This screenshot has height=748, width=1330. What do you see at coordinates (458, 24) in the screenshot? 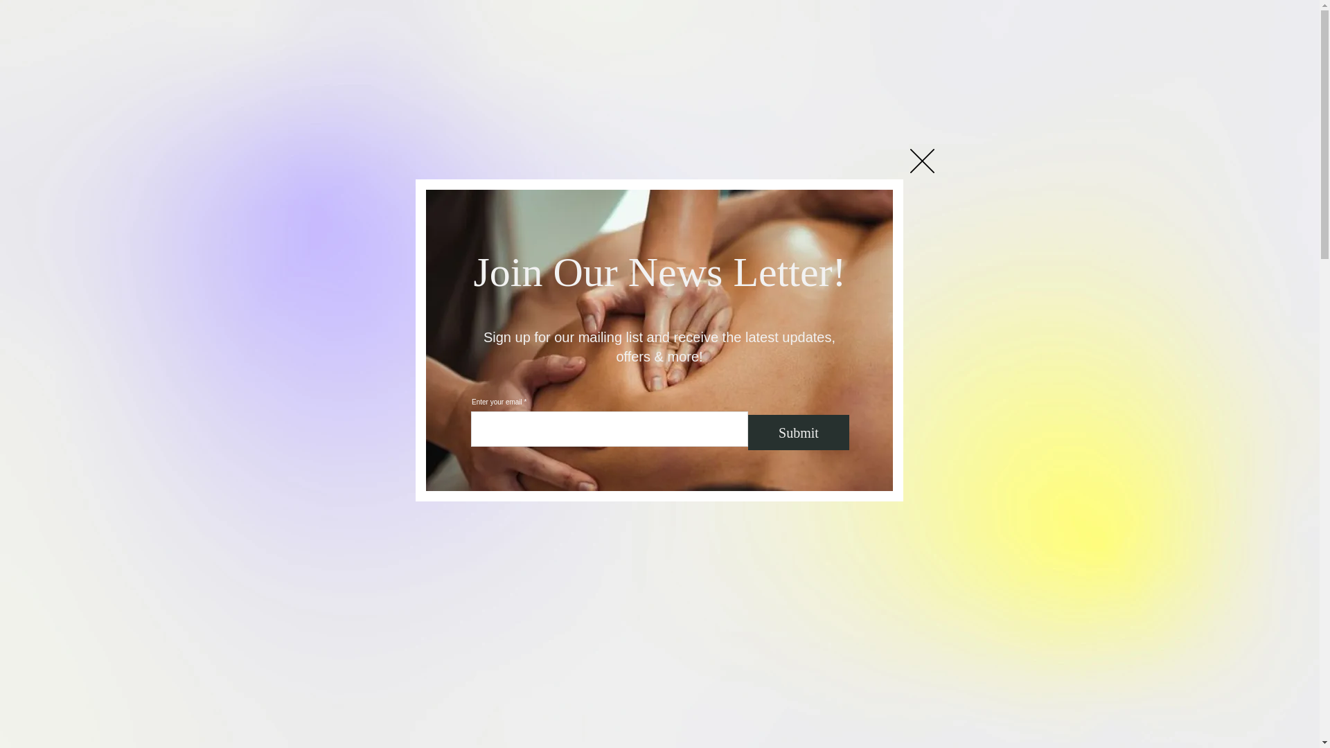
I see `ABOUT` at bounding box center [458, 24].